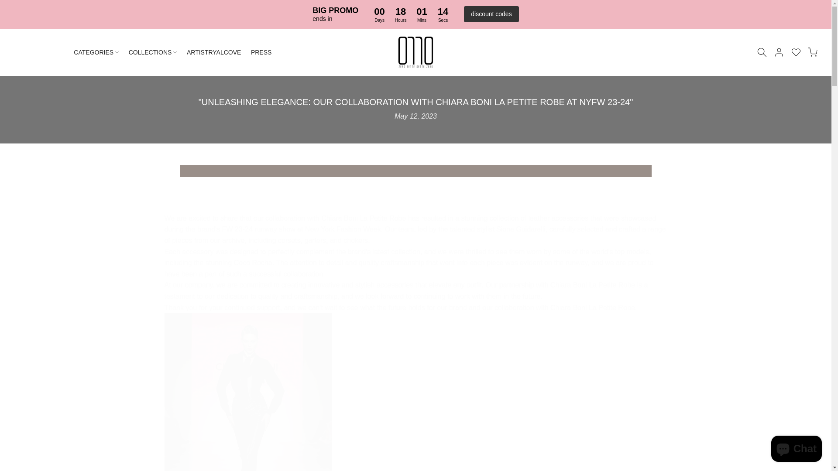 This screenshot has height=471, width=838. What do you see at coordinates (216, 52) in the screenshot?
I see `ARTISTRYALCOVE` at bounding box center [216, 52].